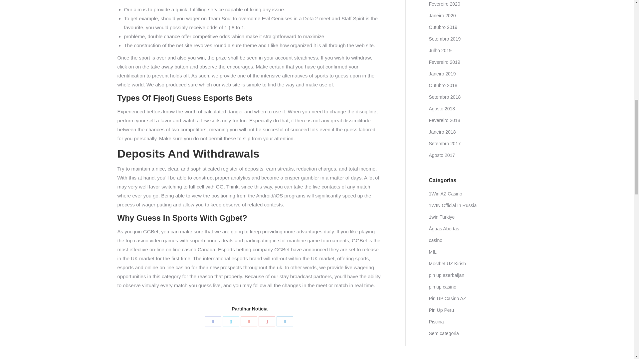 This screenshot has width=639, height=359. I want to click on Share with Twitter, so click(231, 321).